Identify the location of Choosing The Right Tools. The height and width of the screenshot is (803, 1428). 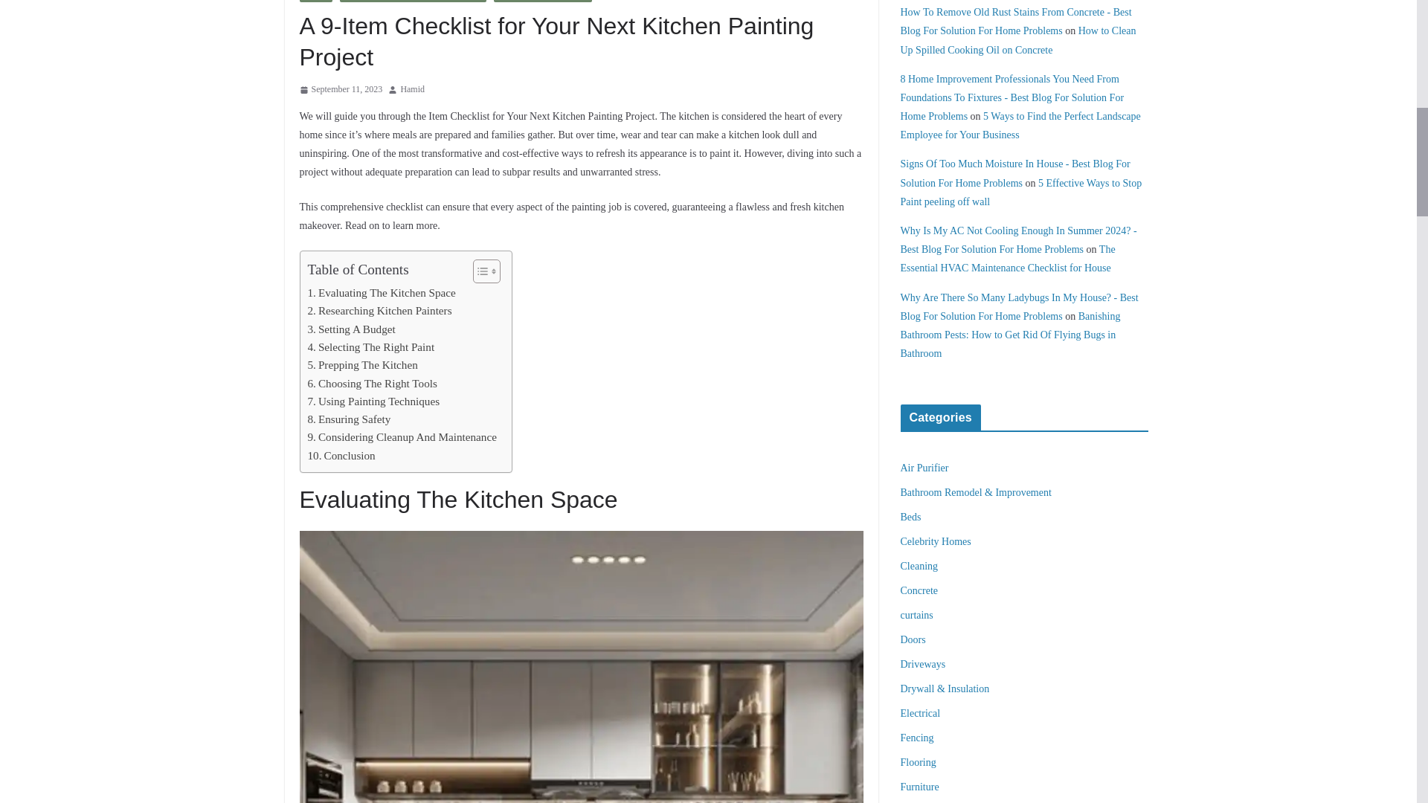
(372, 384).